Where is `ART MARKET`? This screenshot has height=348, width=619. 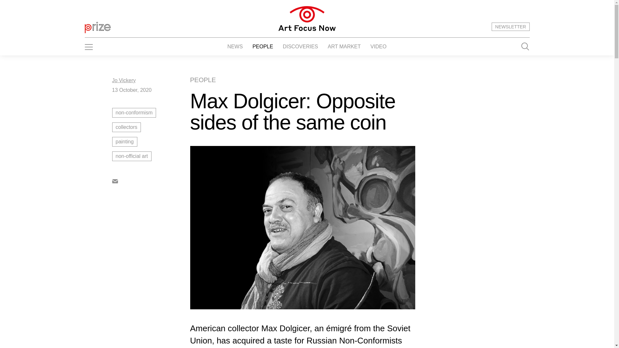
ART MARKET is located at coordinates (344, 46).